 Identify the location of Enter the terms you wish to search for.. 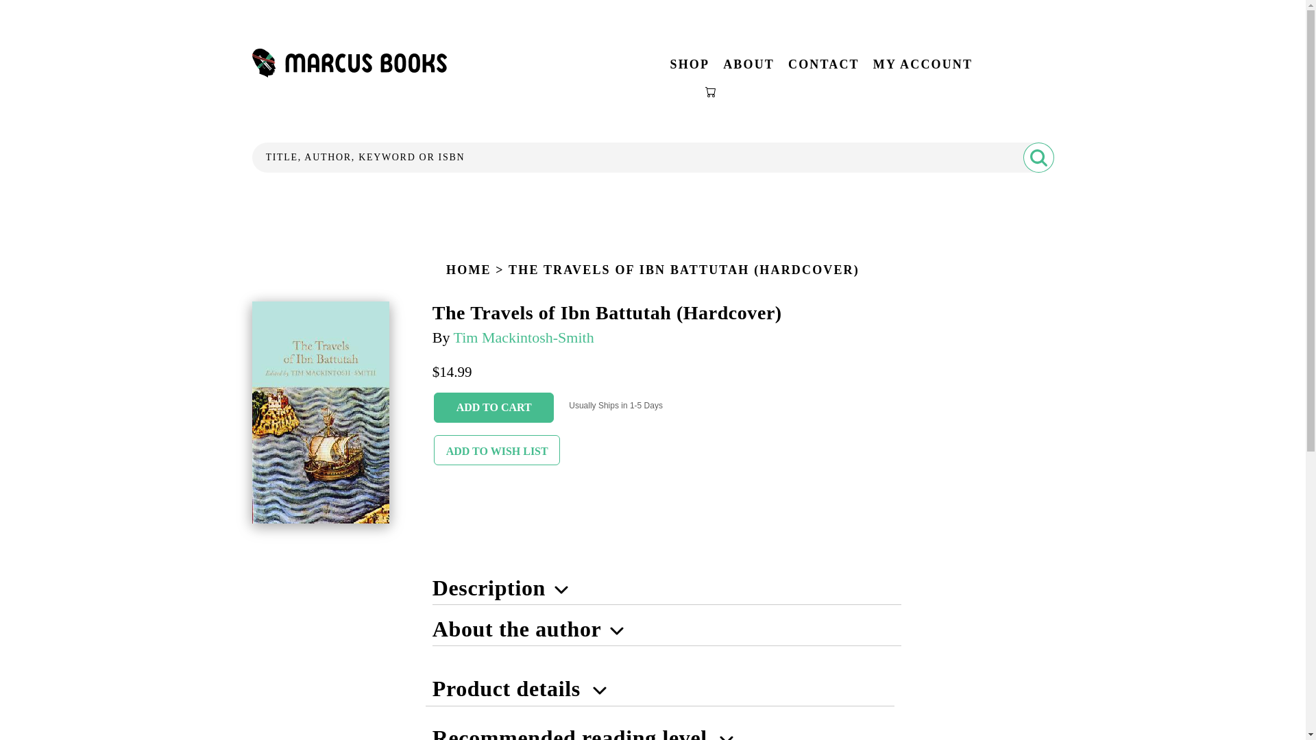
(653, 158).